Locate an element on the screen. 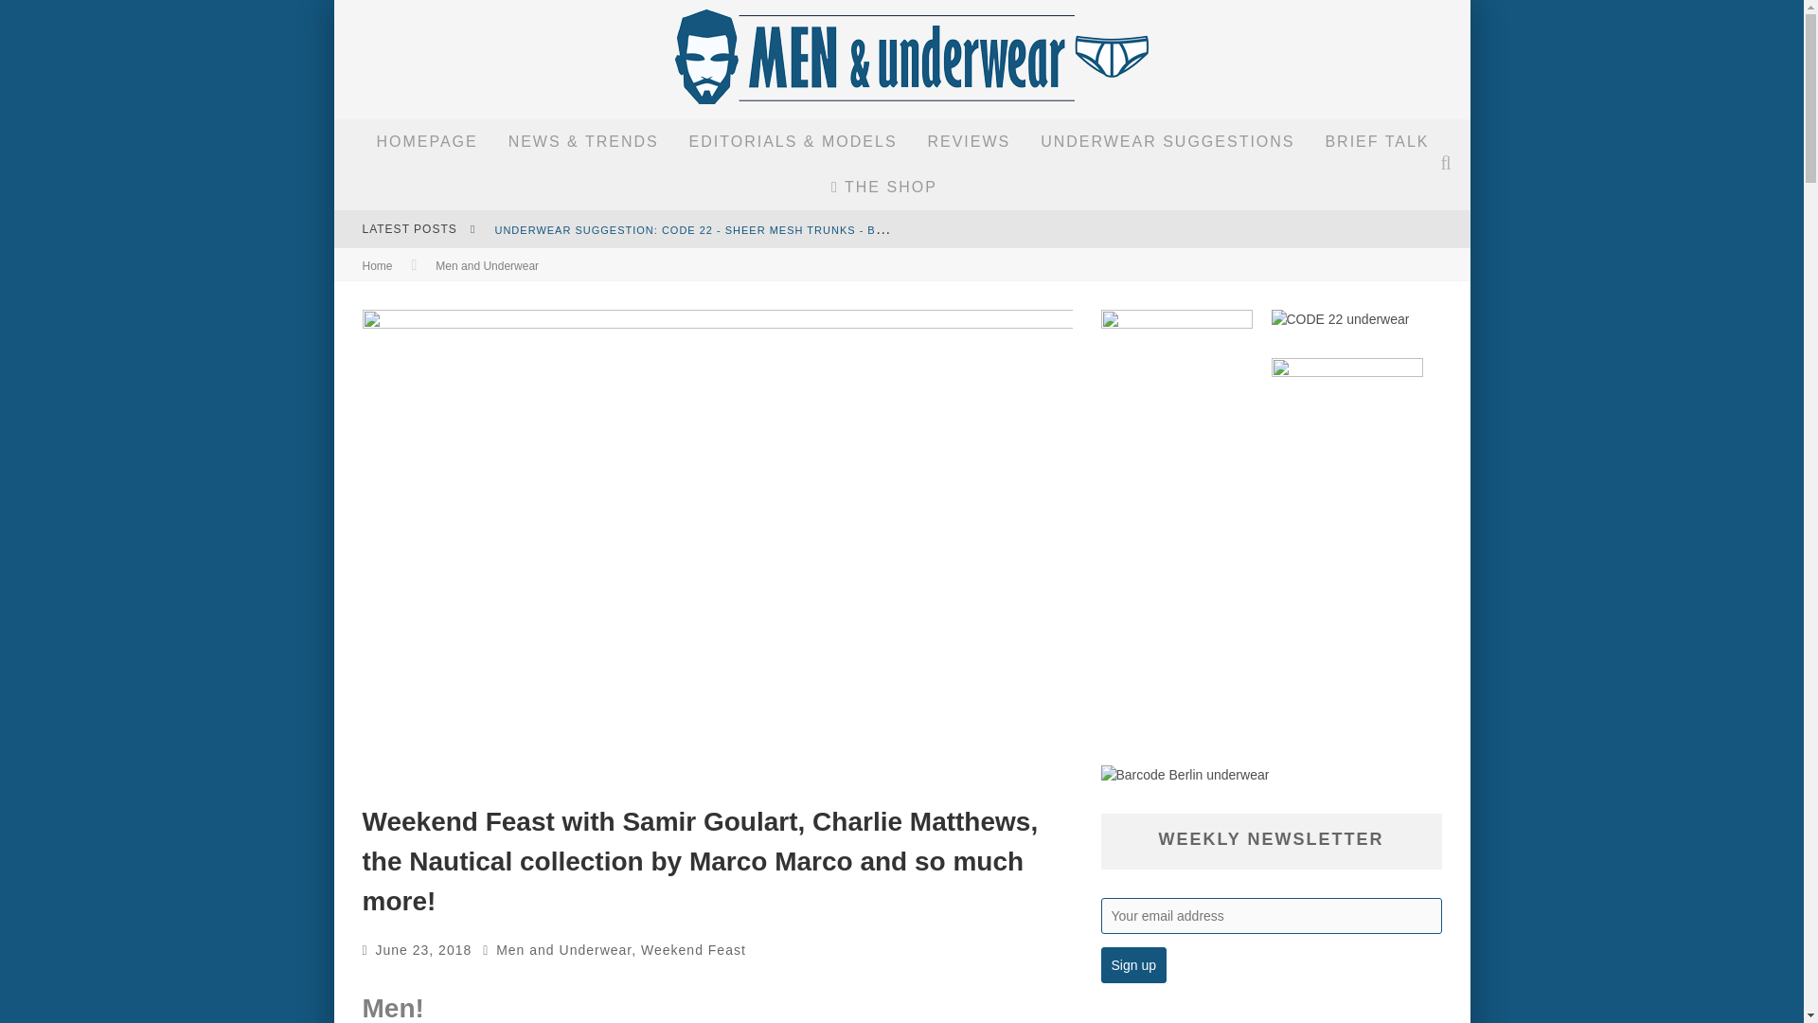 The image size is (1818, 1023). Sign up is located at coordinates (1132, 964).